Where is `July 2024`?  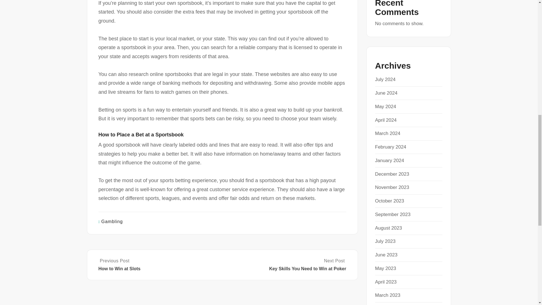 July 2024 is located at coordinates (385, 79).